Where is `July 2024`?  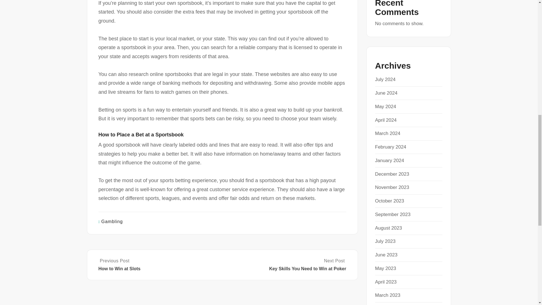 July 2024 is located at coordinates (385, 79).